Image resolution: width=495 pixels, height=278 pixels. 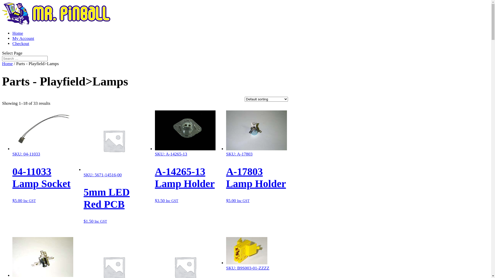 What do you see at coordinates (185, 175) in the screenshot?
I see `SKU: A-14265-13
A-14265-13 Lamp Holder
$3.50 Inc GST` at bounding box center [185, 175].